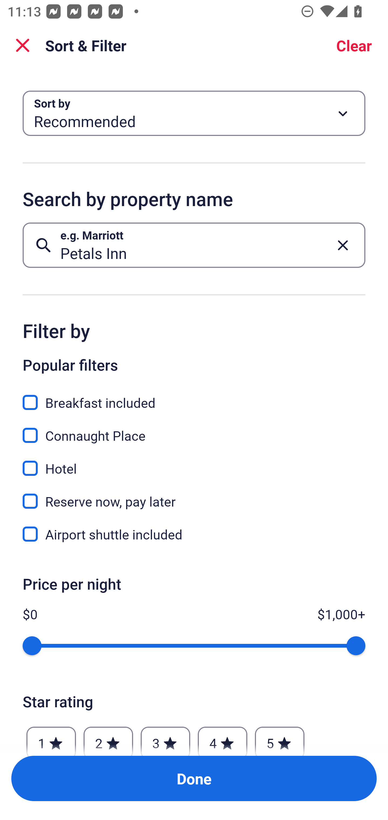  Describe the element at coordinates (108, 738) in the screenshot. I see `2` at that location.